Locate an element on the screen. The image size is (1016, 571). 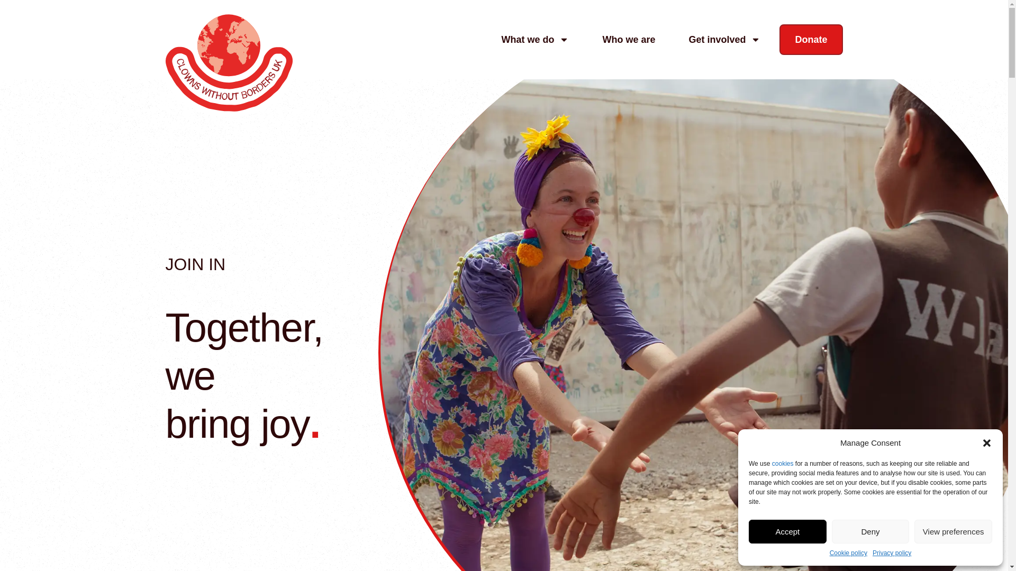
Deny is located at coordinates (870, 531).